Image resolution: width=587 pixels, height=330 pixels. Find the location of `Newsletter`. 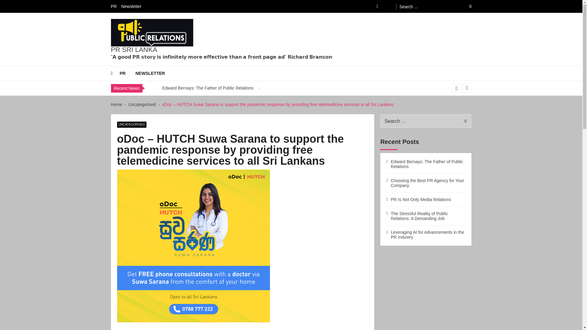

Newsletter is located at coordinates (133, 6).